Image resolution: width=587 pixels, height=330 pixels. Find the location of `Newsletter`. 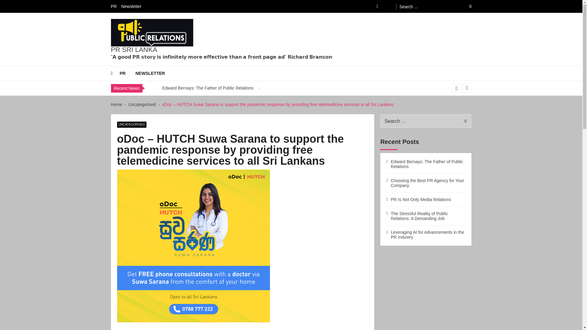

Newsletter is located at coordinates (133, 6).